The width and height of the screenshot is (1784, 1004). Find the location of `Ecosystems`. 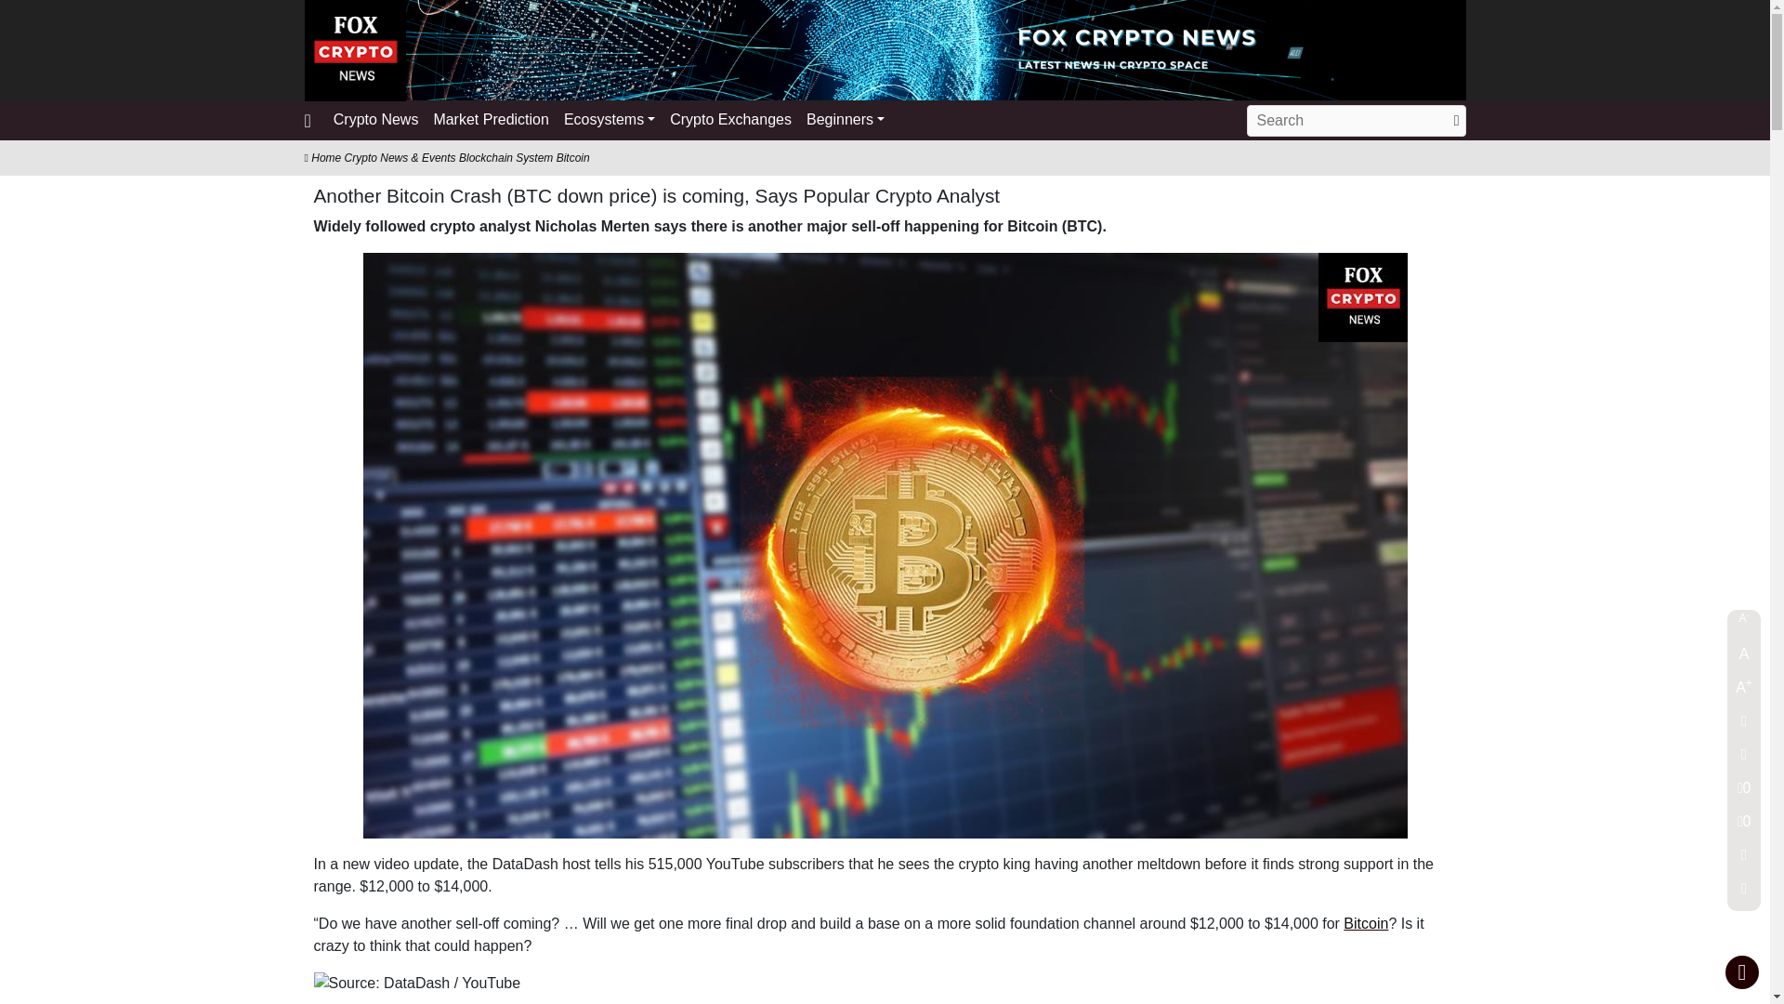

Ecosystems is located at coordinates (610, 121).